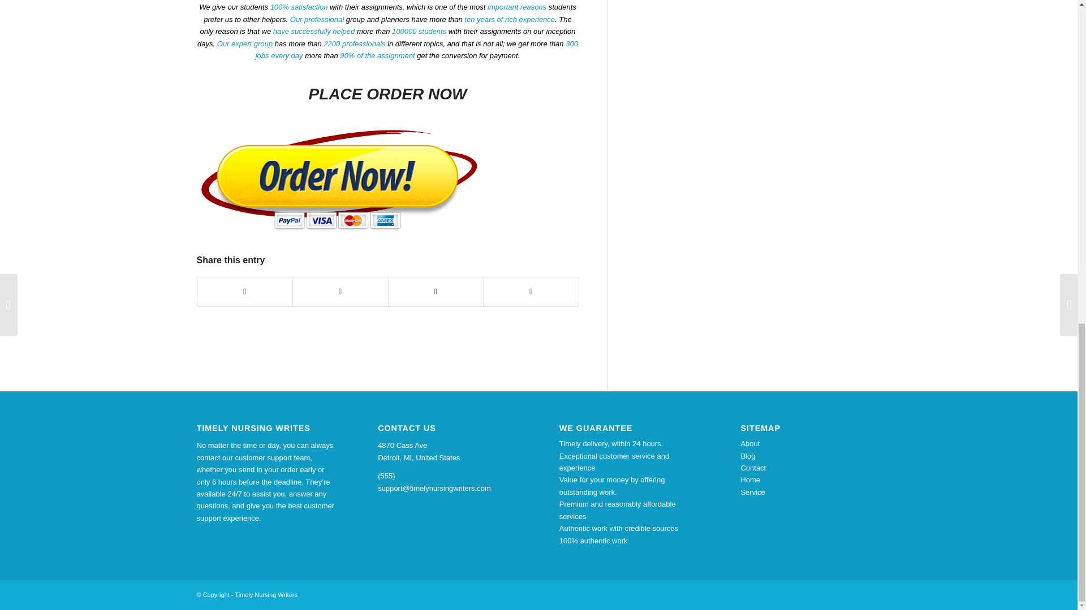  What do you see at coordinates (517, 7) in the screenshot?
I see `important reasons` at bounding box center [517, 7].